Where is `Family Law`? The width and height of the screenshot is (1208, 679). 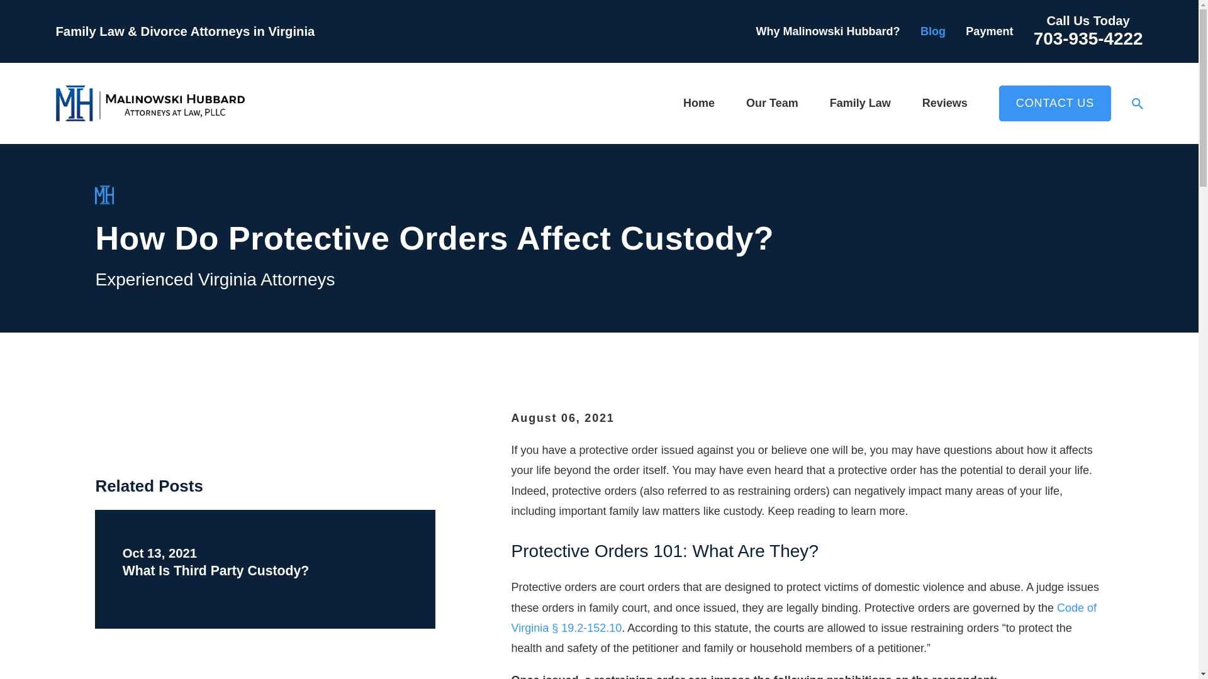
Family Law is located at coordinates (861, 102).